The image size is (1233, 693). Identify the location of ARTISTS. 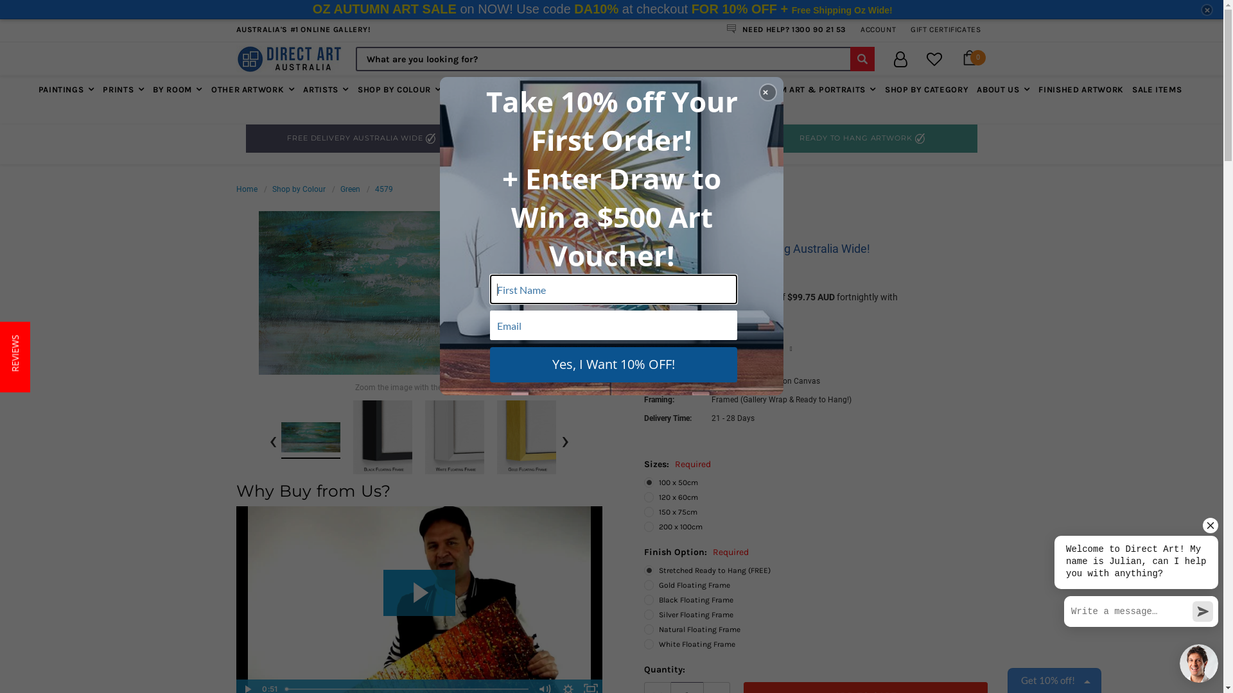
(326, 89).